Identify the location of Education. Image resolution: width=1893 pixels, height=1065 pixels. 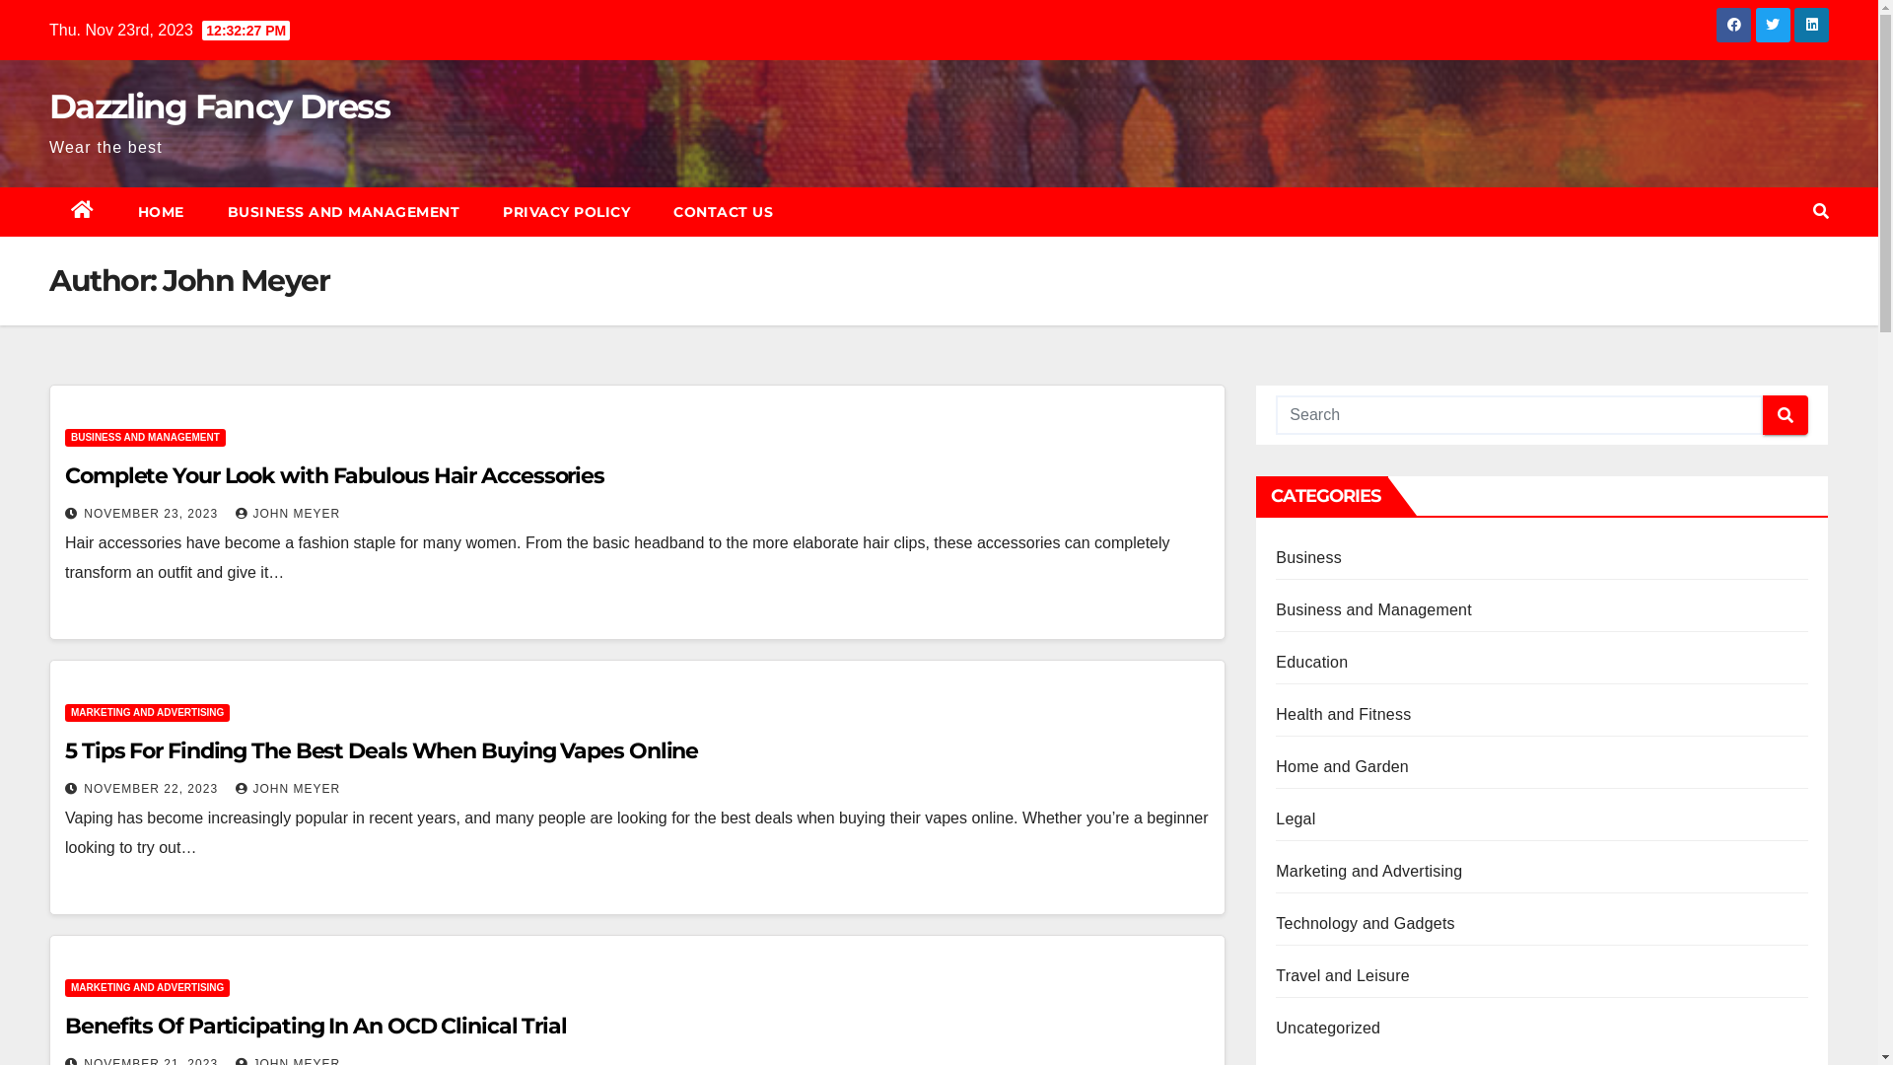
(1311, 663).